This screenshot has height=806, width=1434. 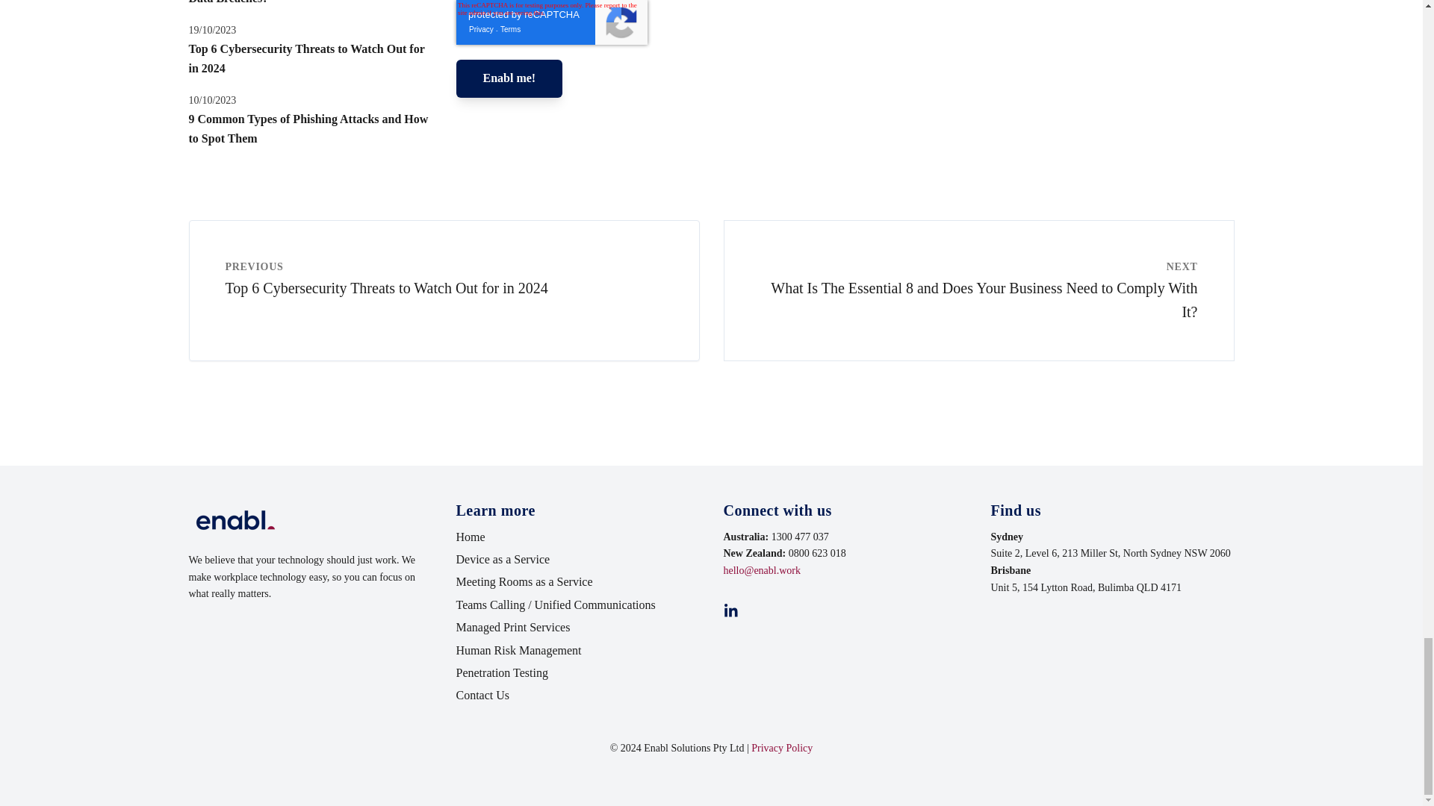 I want to click on reCAPTCHA, so click(x=551, y=22).